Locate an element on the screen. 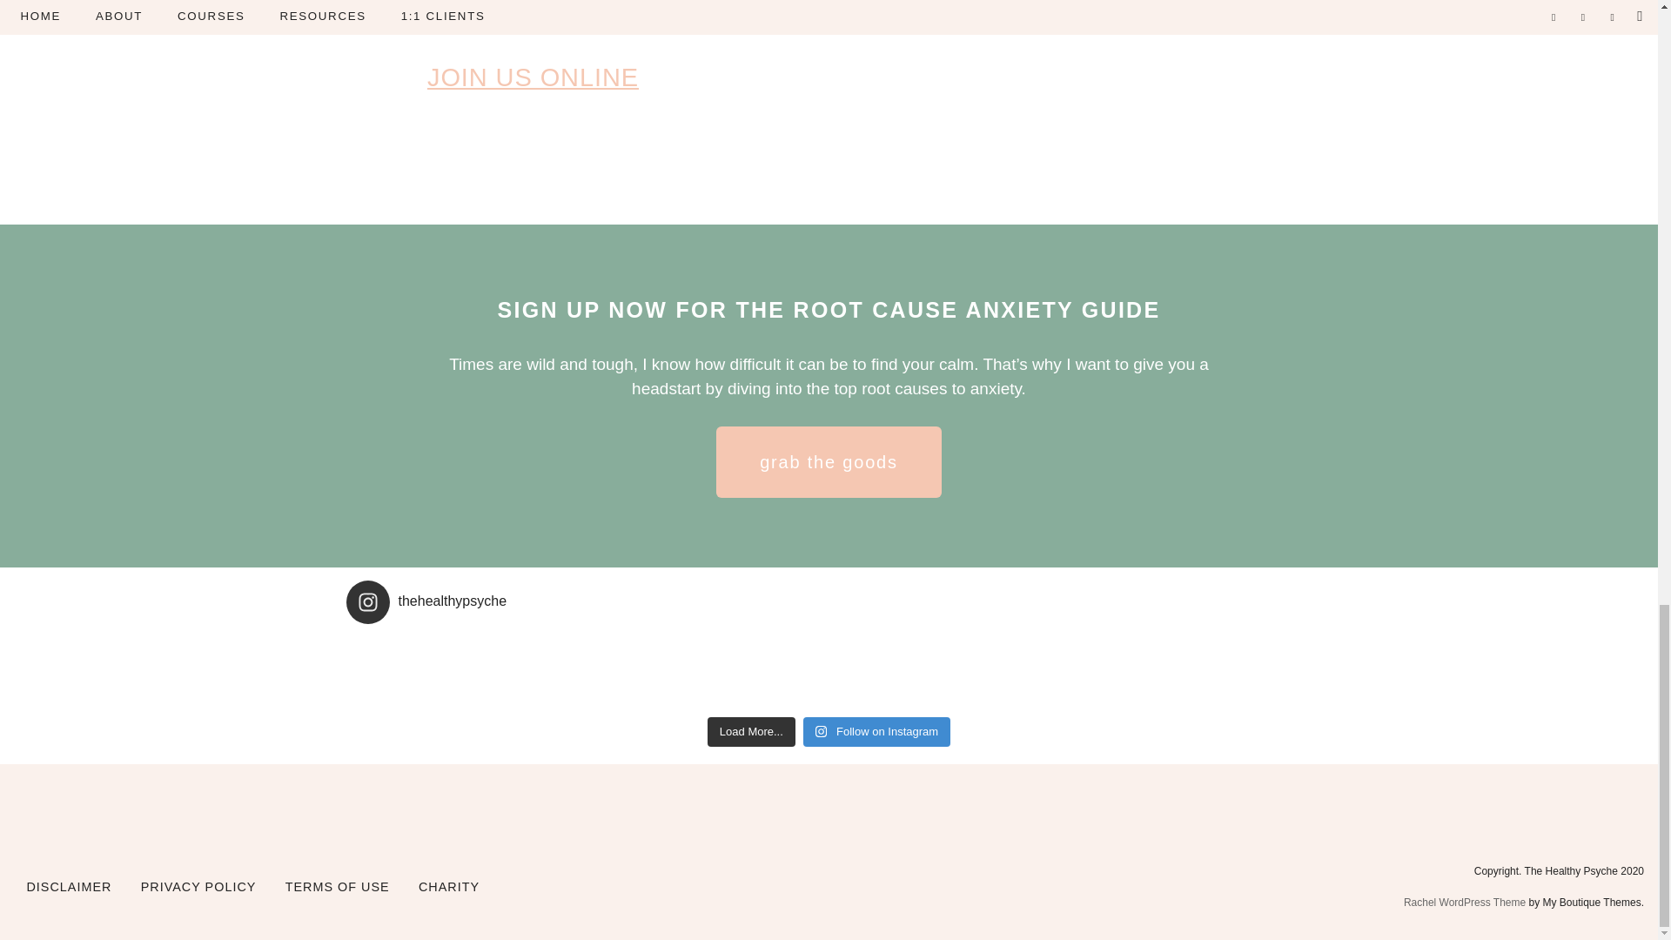 The width and height of the screenshot is (1671, 940). SIGN UP NOW FOR THE ROOT CAUSE ANXIETY GUIDE is located at coordinates (829, 310).